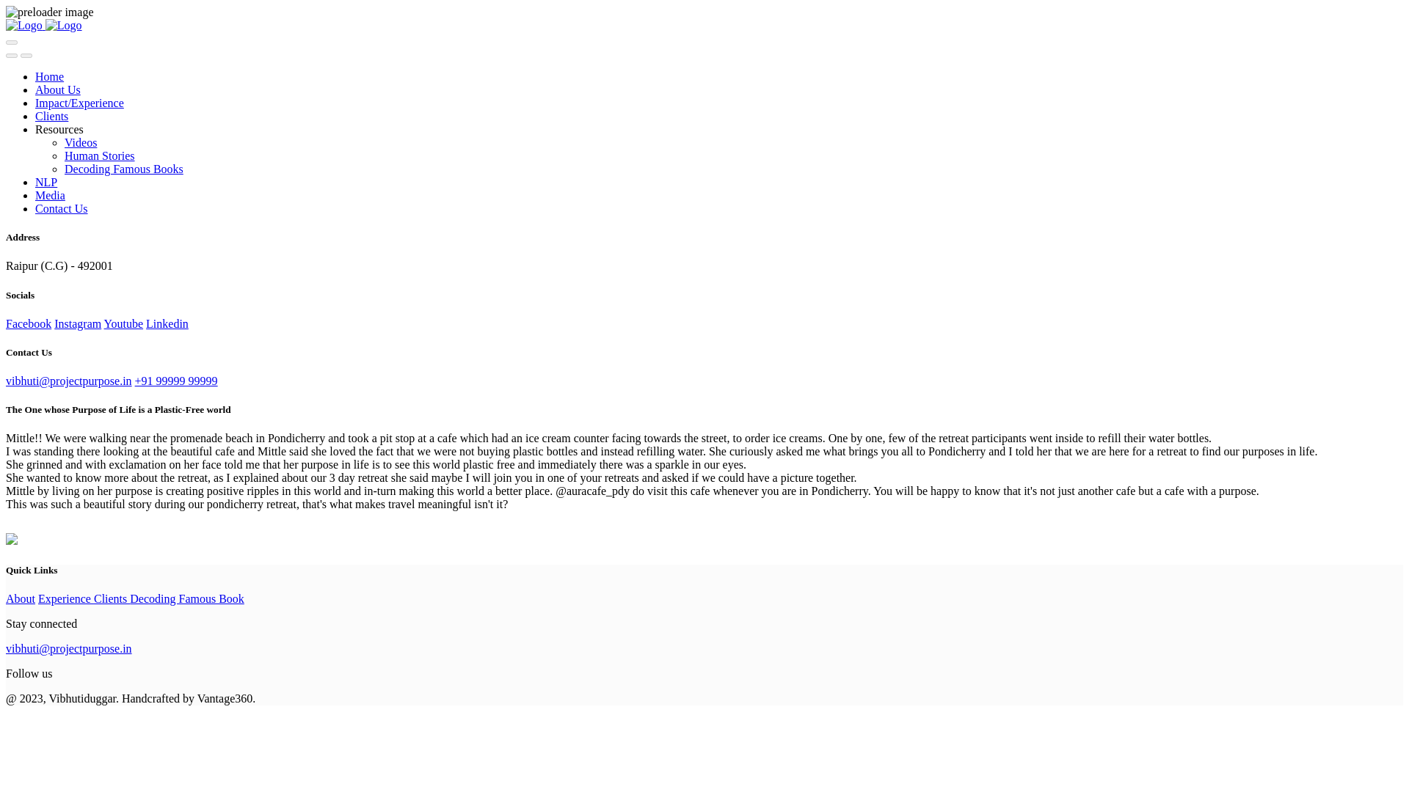 This screenshot has width=1409, height=792. What do you see at coordinates (123, 169) in the screenshot?
I see `Decoding Famous Books` at bounding box center [123, 169].